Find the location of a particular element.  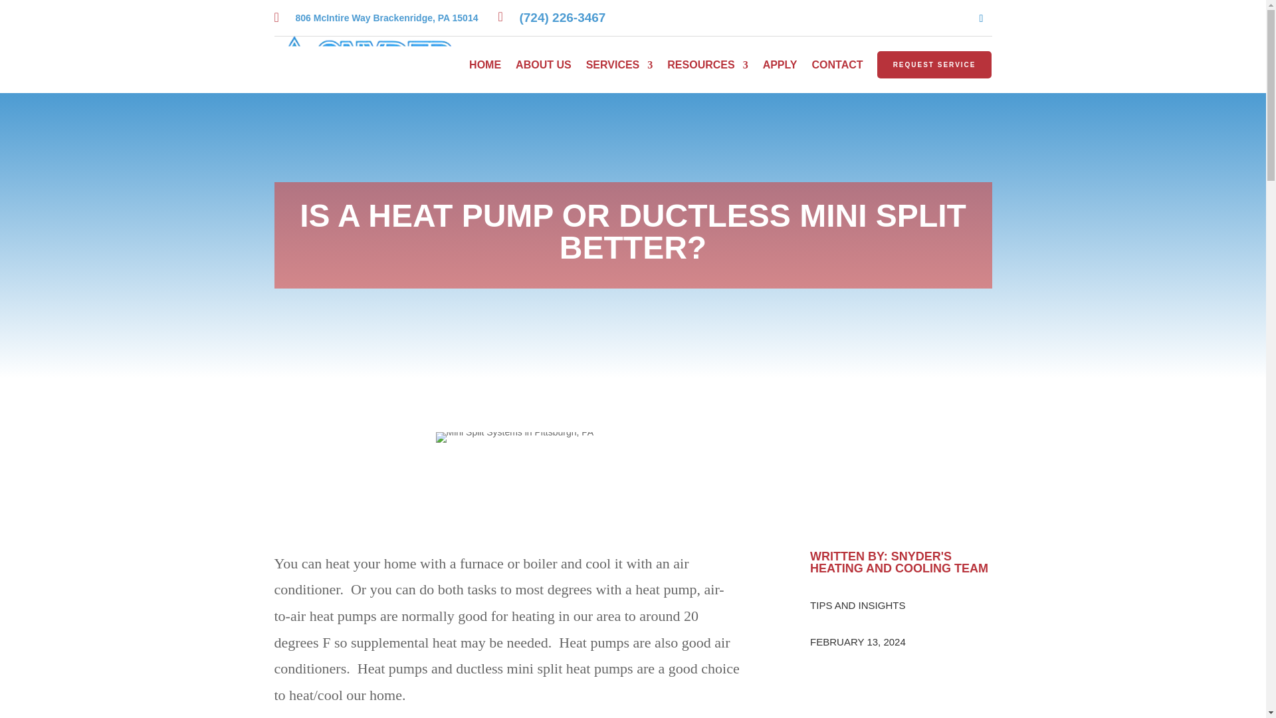

CONTACT is located at coordinates (837, 66).